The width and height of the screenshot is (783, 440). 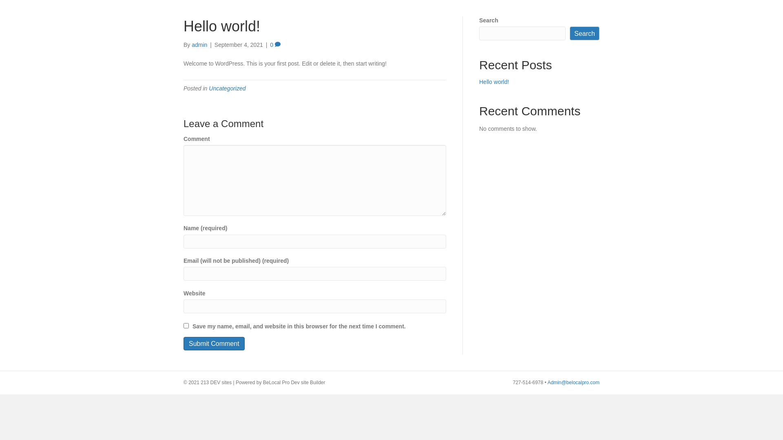 What do you see at coordinates (573, 383) in the screenshot?
I see `Admin@belocalpro.com` at bounding box center [573, 383].